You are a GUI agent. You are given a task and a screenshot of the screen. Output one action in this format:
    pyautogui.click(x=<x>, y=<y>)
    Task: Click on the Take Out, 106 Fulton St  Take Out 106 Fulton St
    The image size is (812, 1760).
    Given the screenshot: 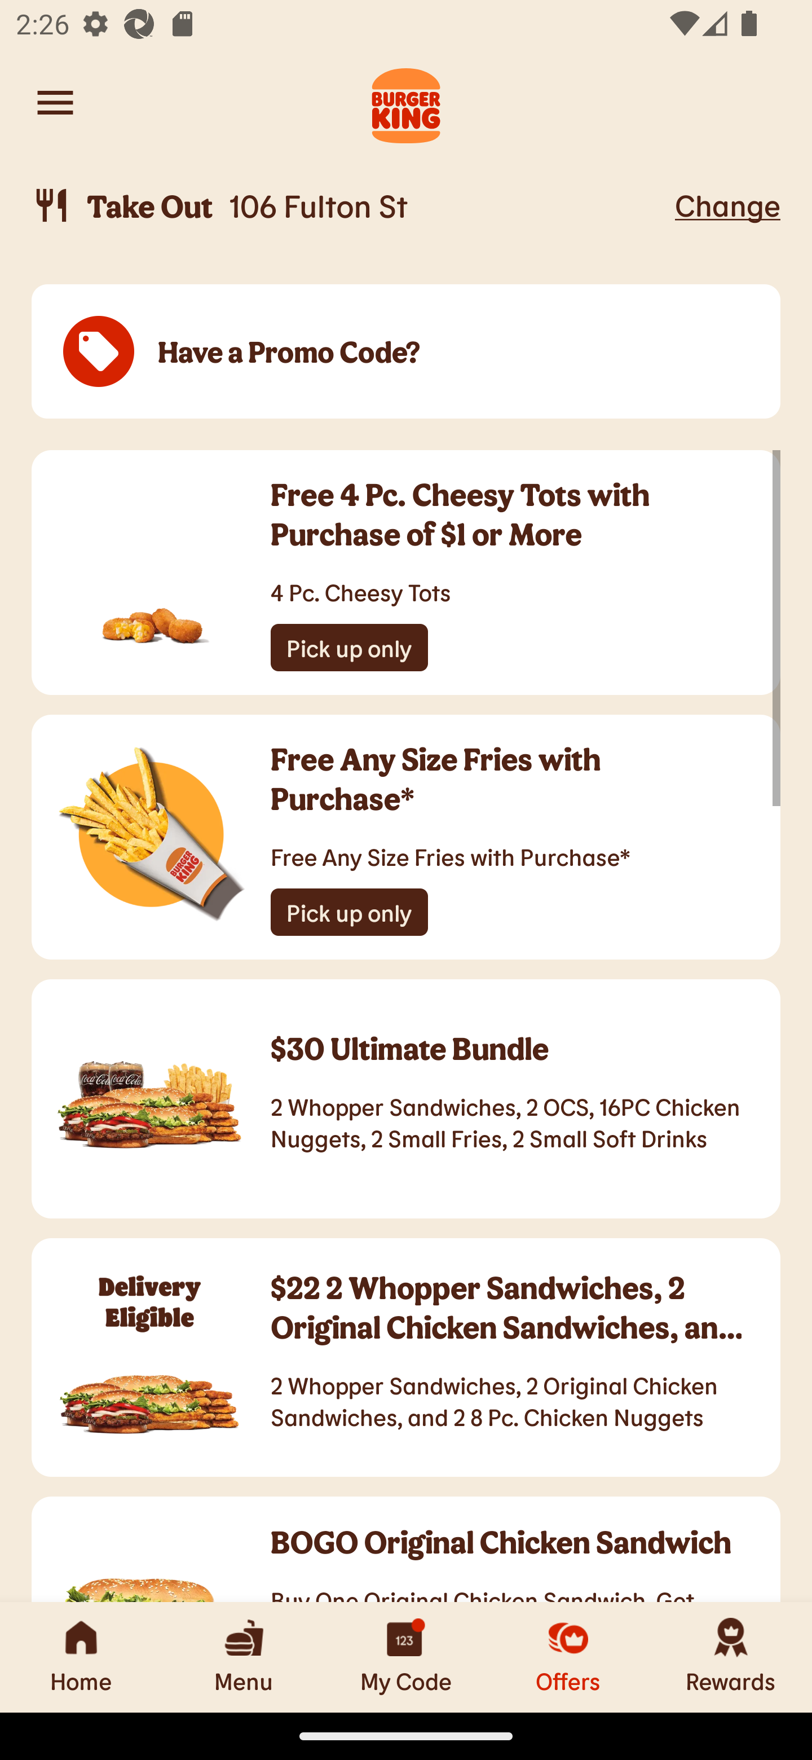 What is the action you would take?
    pyautogui.click(x=350, y=205)
    